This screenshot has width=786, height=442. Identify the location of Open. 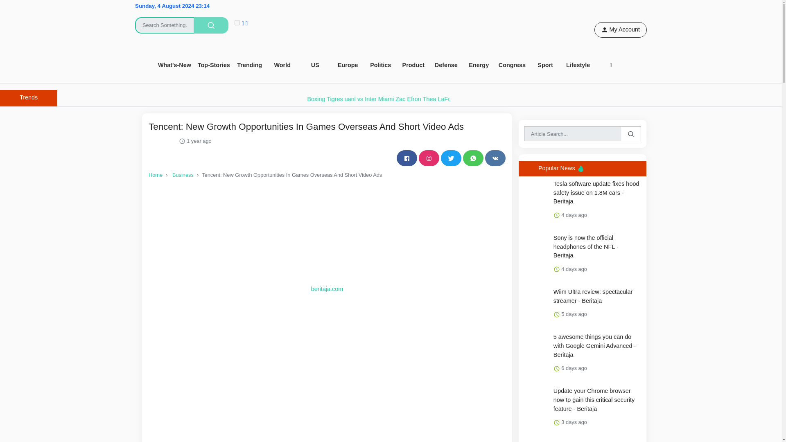
(413, 65).